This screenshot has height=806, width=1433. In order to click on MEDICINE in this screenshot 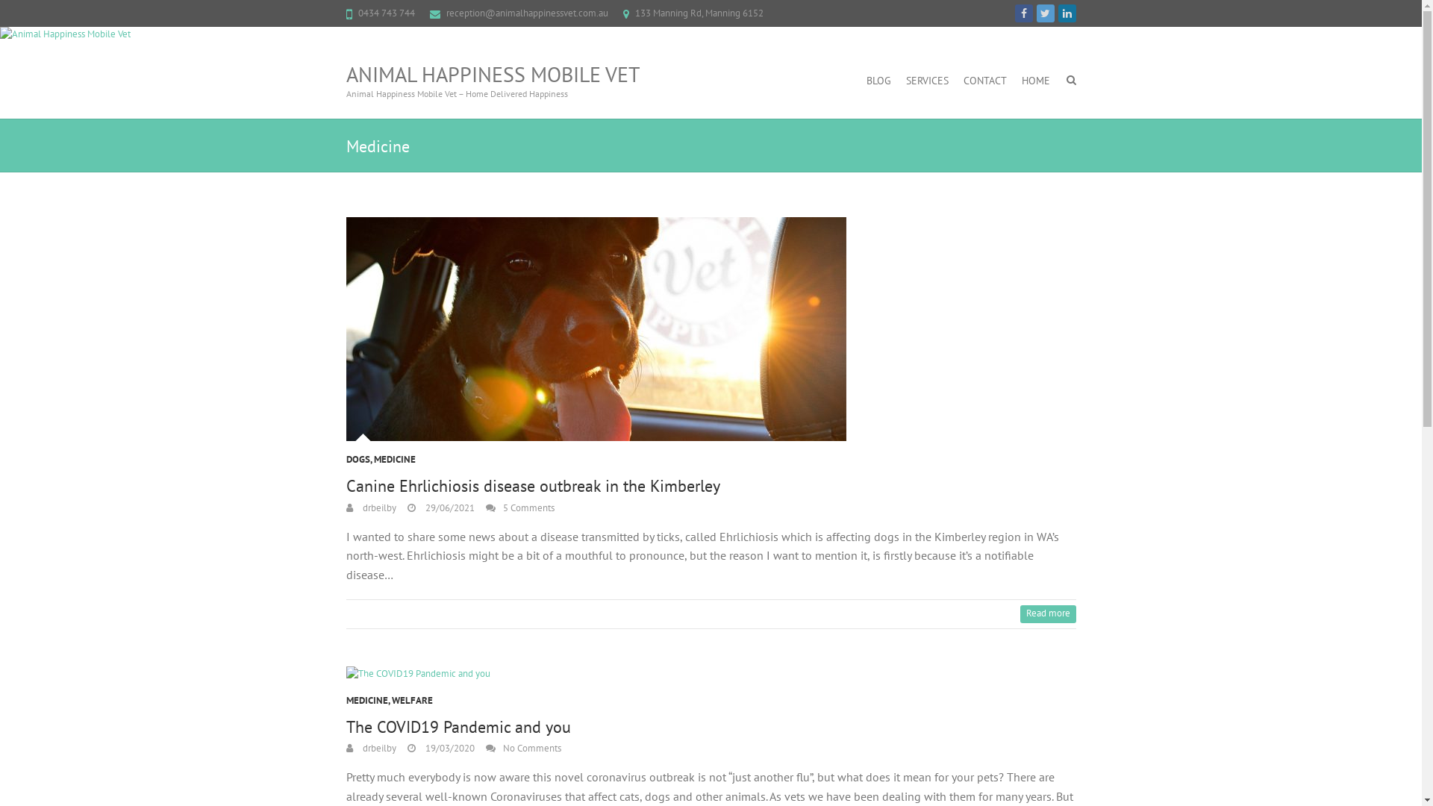, I will do `click(394, 464)`.